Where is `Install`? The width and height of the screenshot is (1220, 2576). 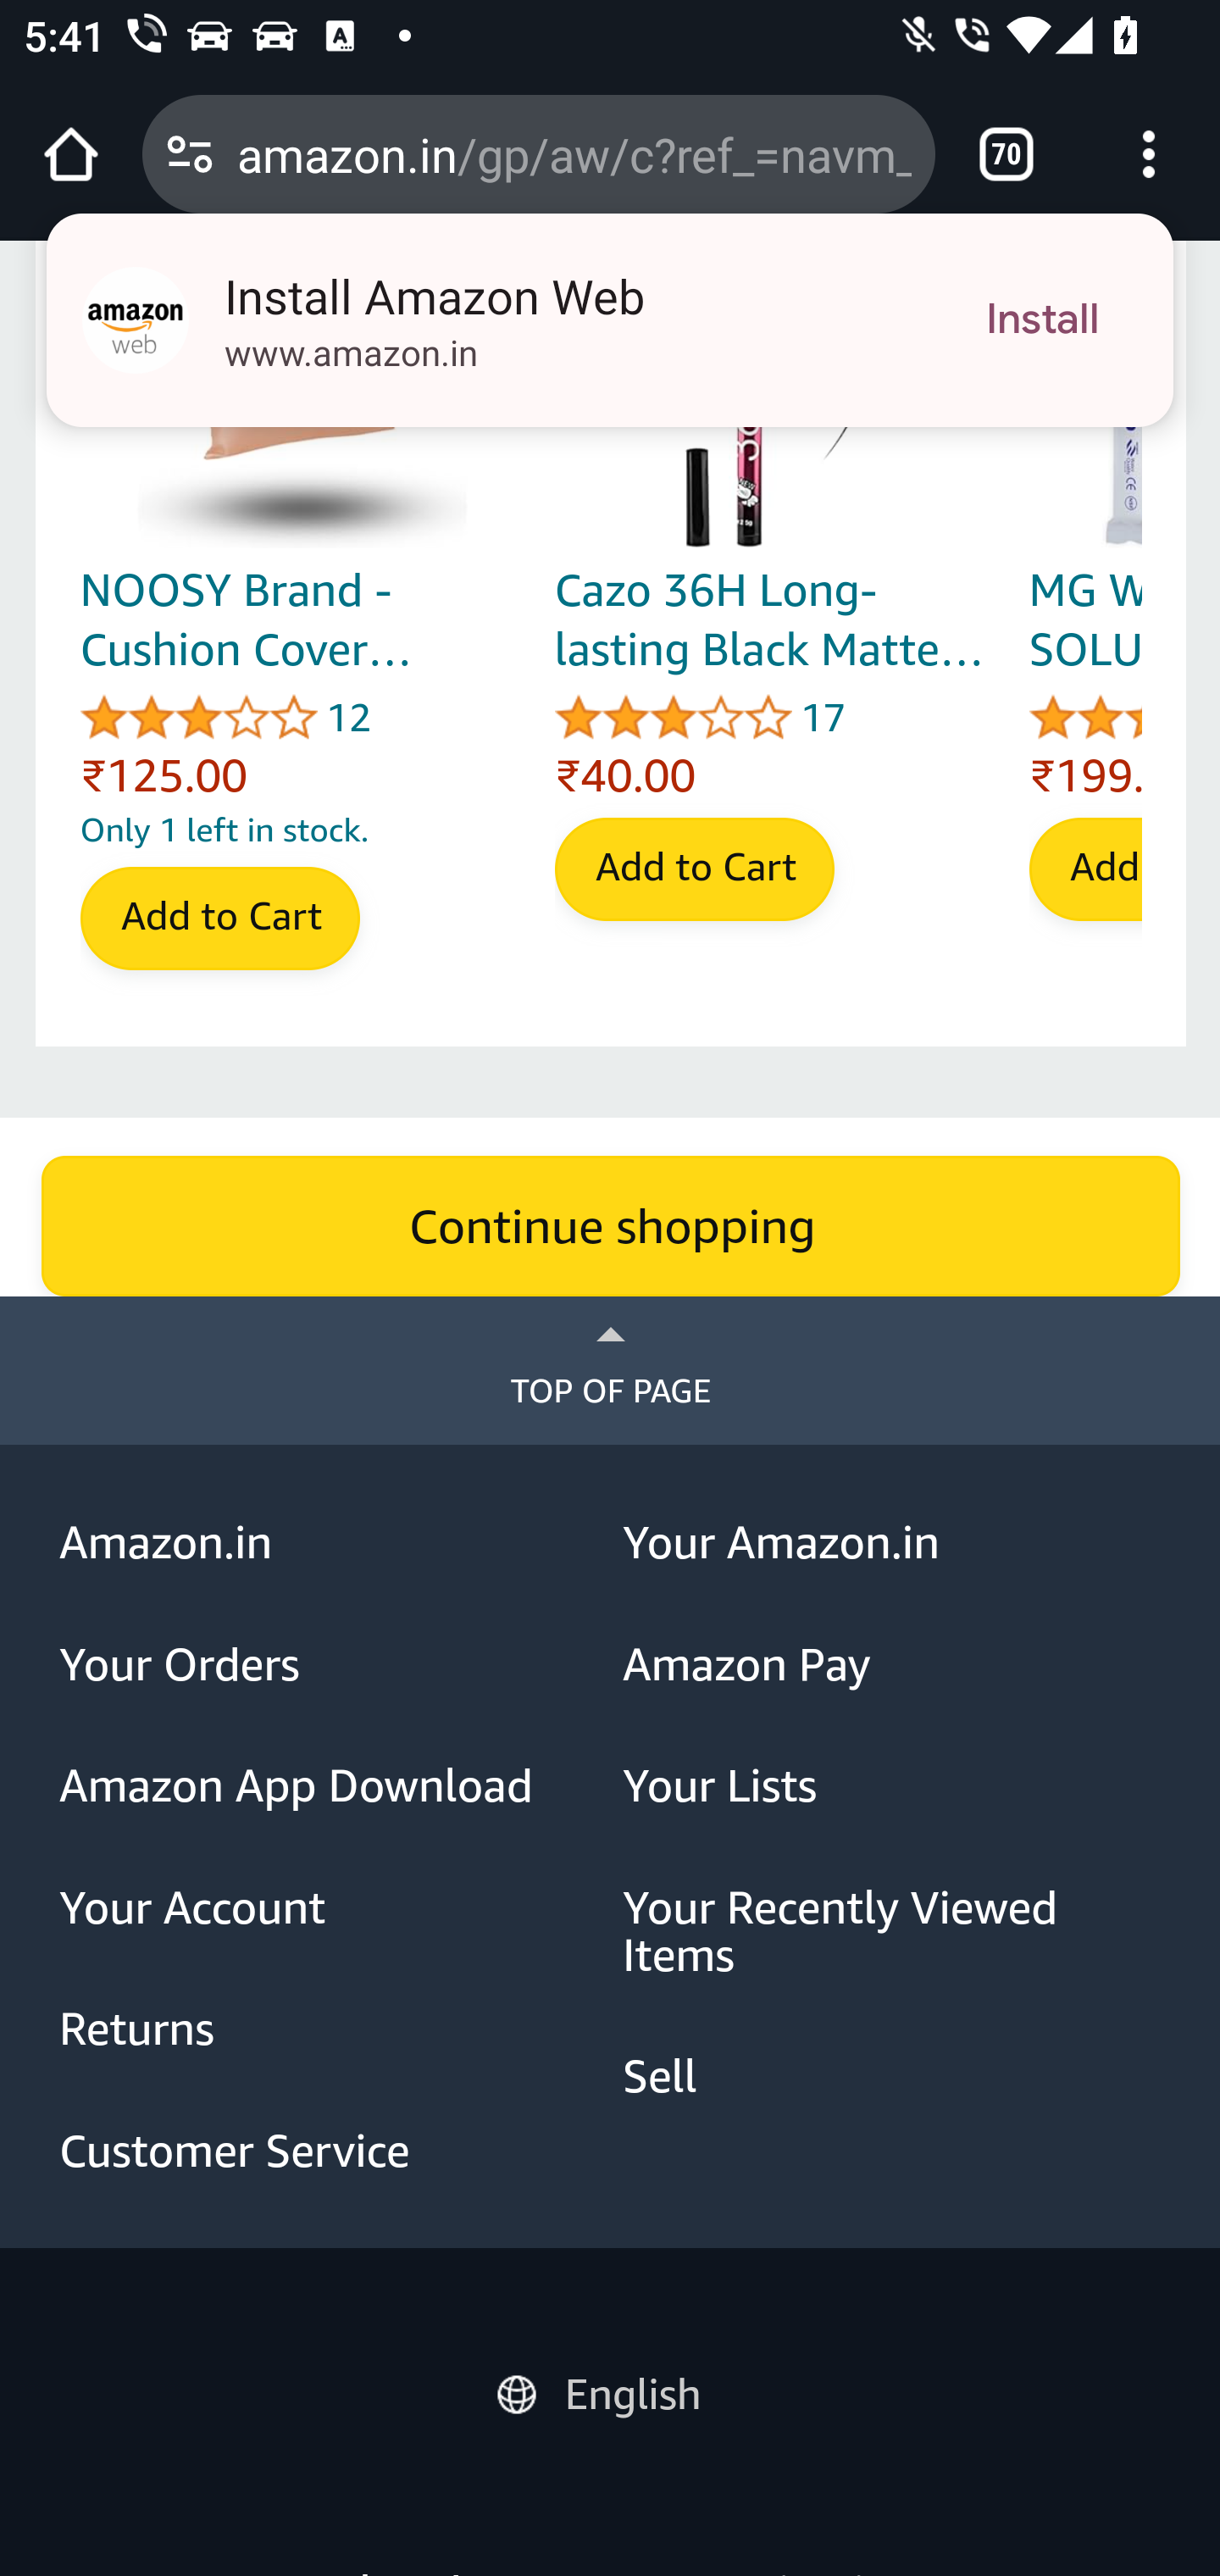
Install is located at coordinates (1043, 320).